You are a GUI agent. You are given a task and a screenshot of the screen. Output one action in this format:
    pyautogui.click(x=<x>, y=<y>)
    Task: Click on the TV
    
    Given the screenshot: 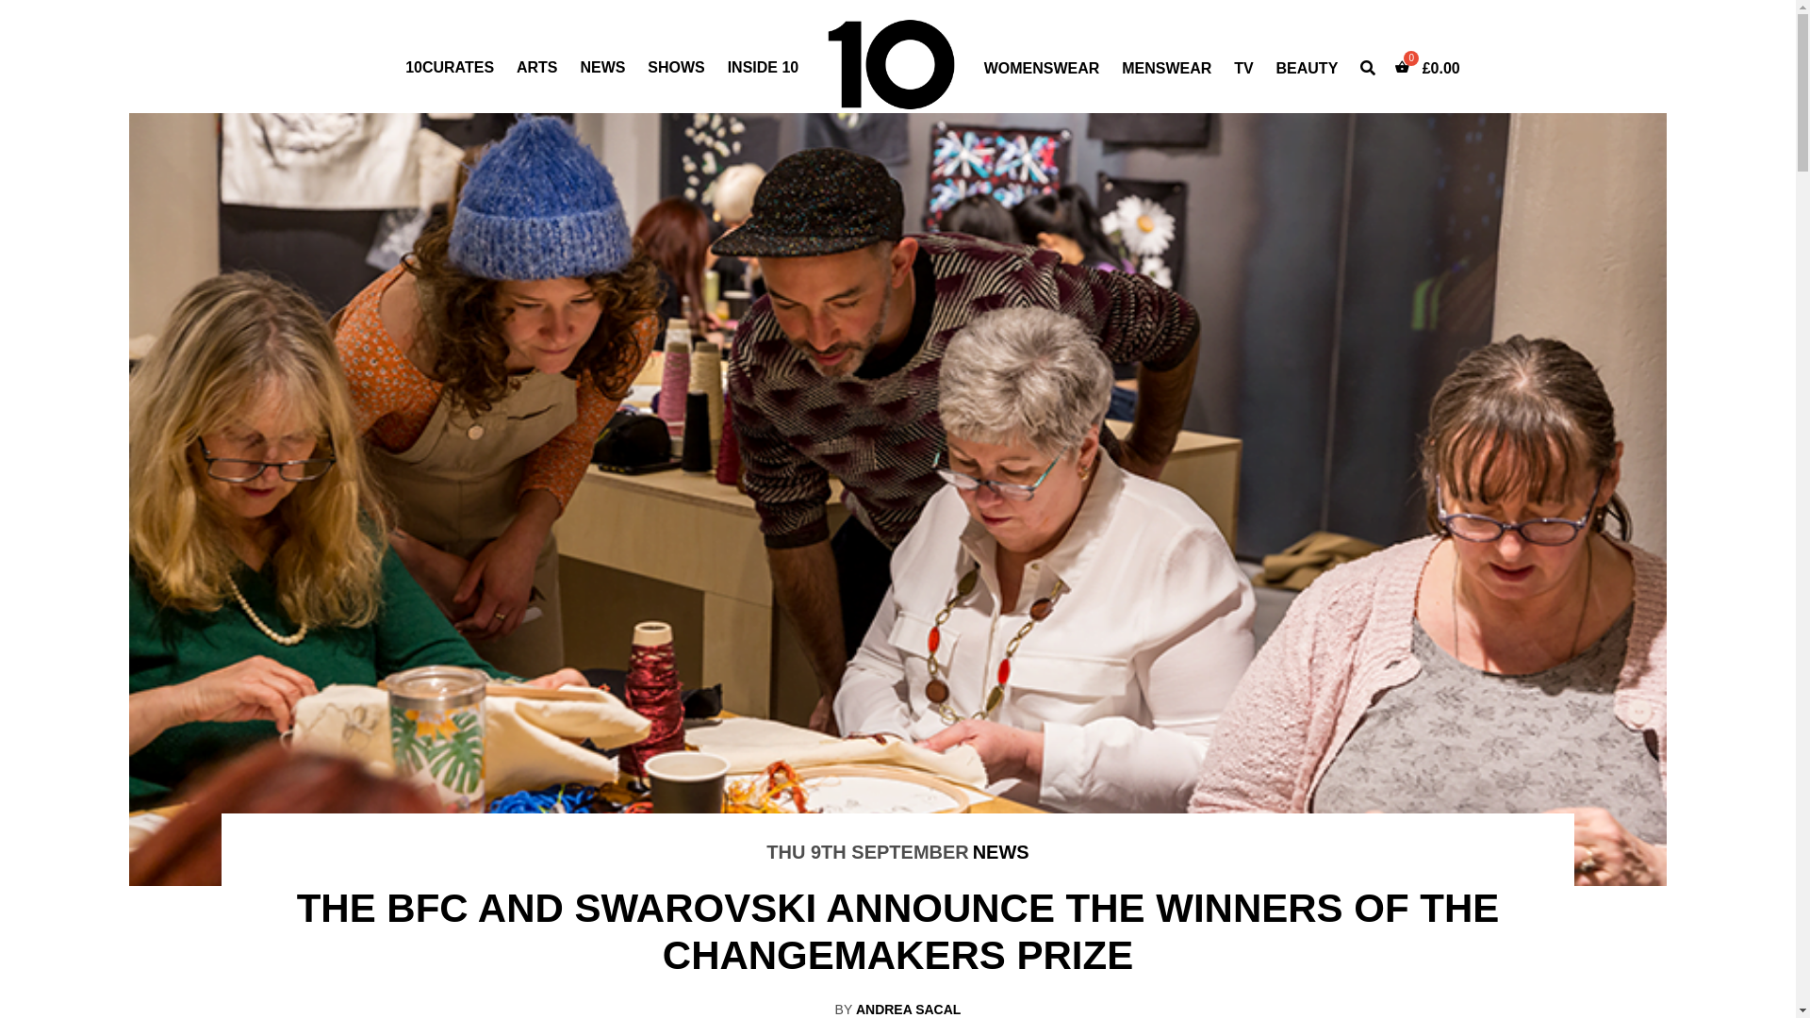 What is the action you would take?
    pyautogui.click(x=1243, y=68)
    